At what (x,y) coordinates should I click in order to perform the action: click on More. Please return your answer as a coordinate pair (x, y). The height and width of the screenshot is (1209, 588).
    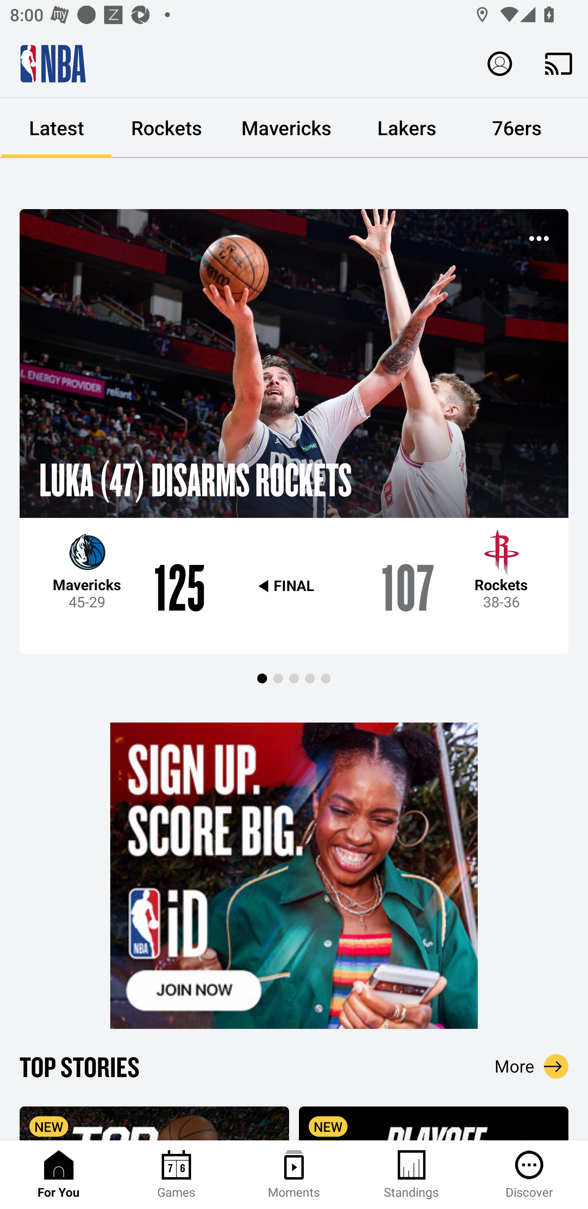
    Looking at the image, I should click on (532, 1066).